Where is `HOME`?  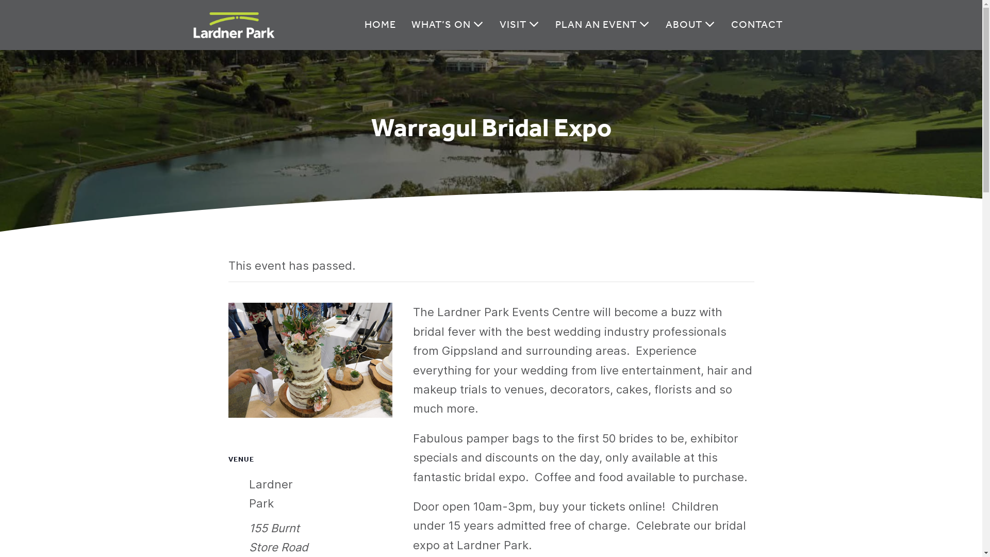
HOME is located at coordinates (381, 25).